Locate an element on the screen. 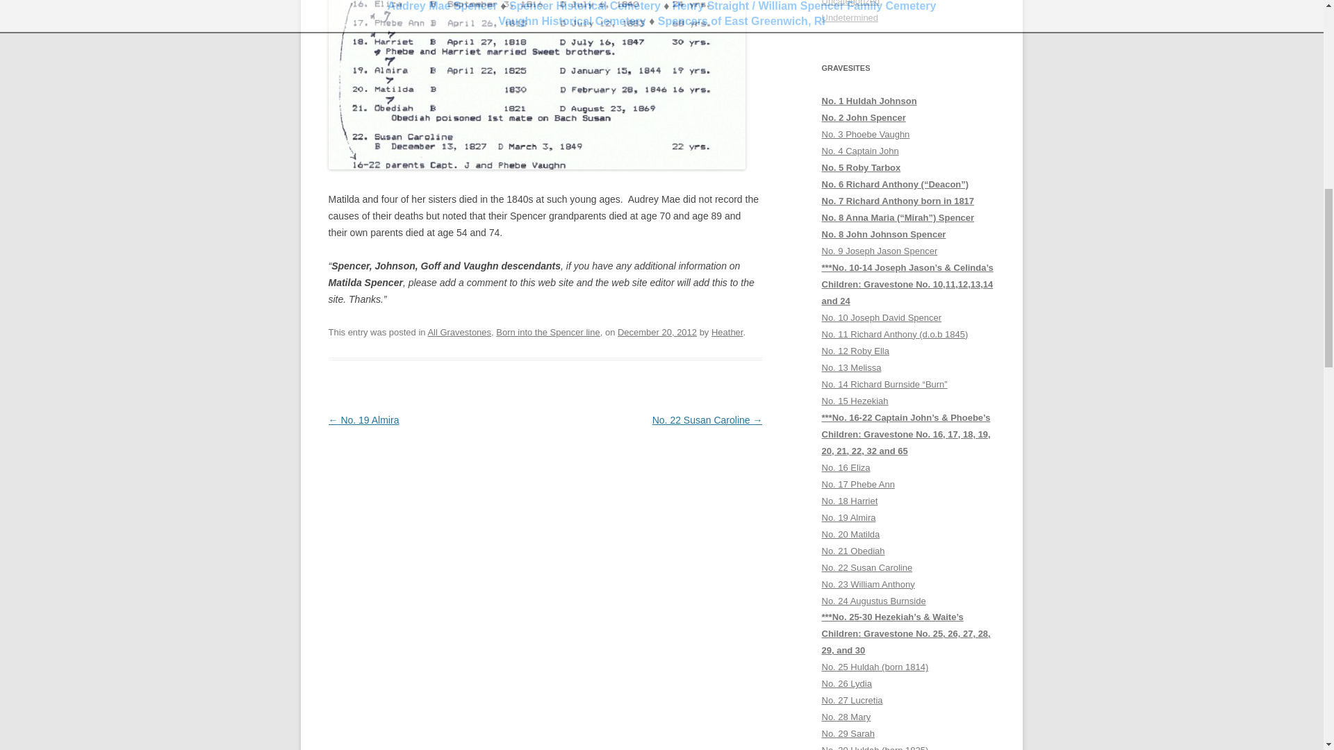  Born into the Spencer line, is located at coordinates (549, 332).